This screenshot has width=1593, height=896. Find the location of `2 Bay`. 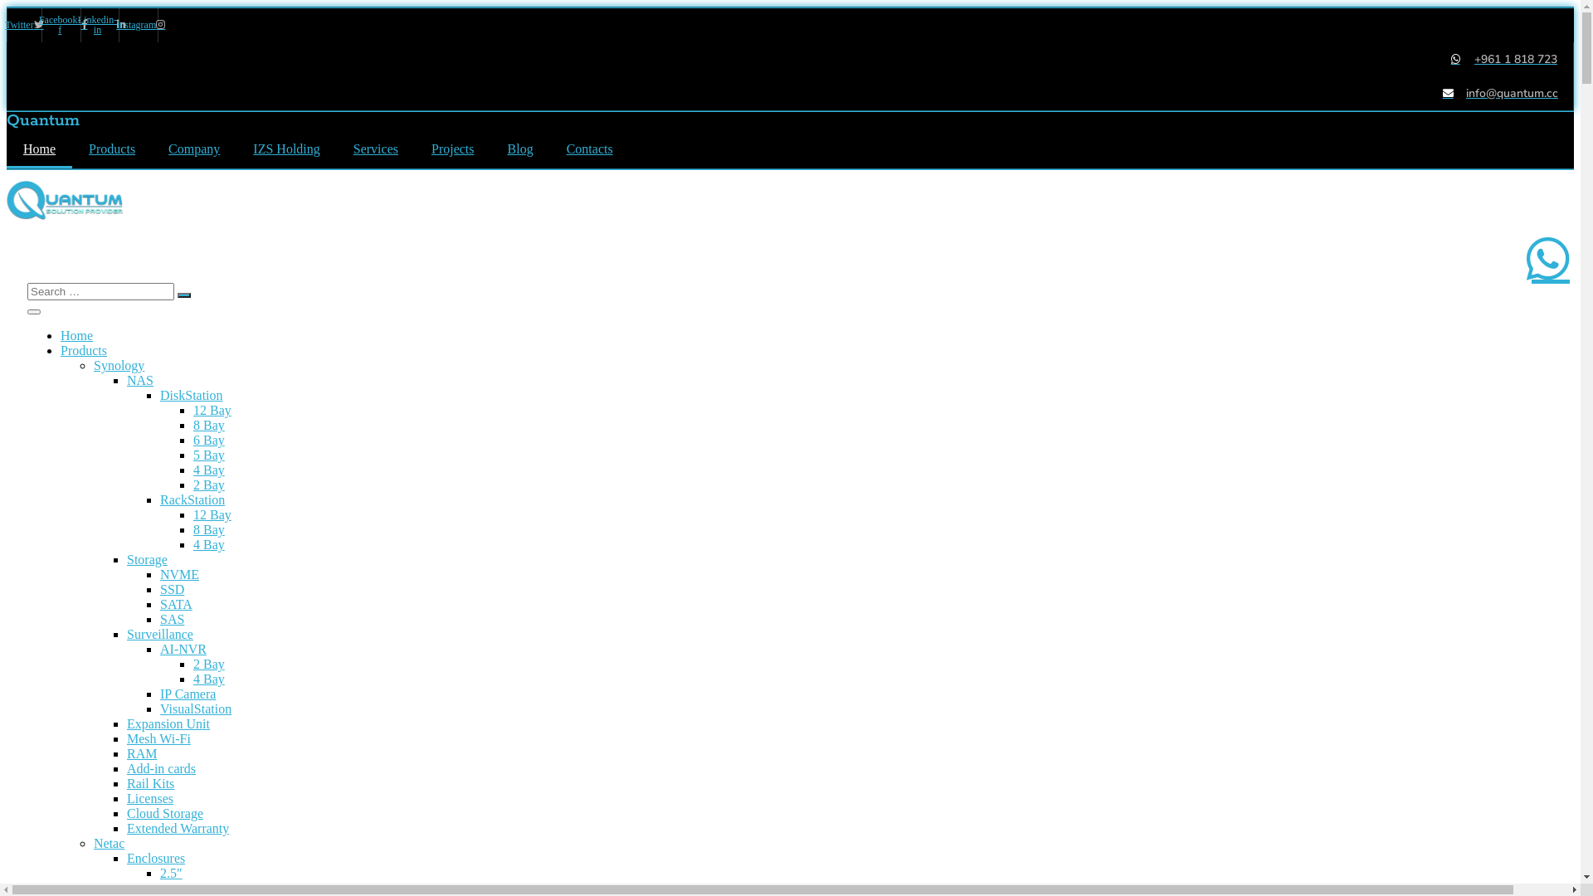

2 Bay is located at coordinates (209, 485).